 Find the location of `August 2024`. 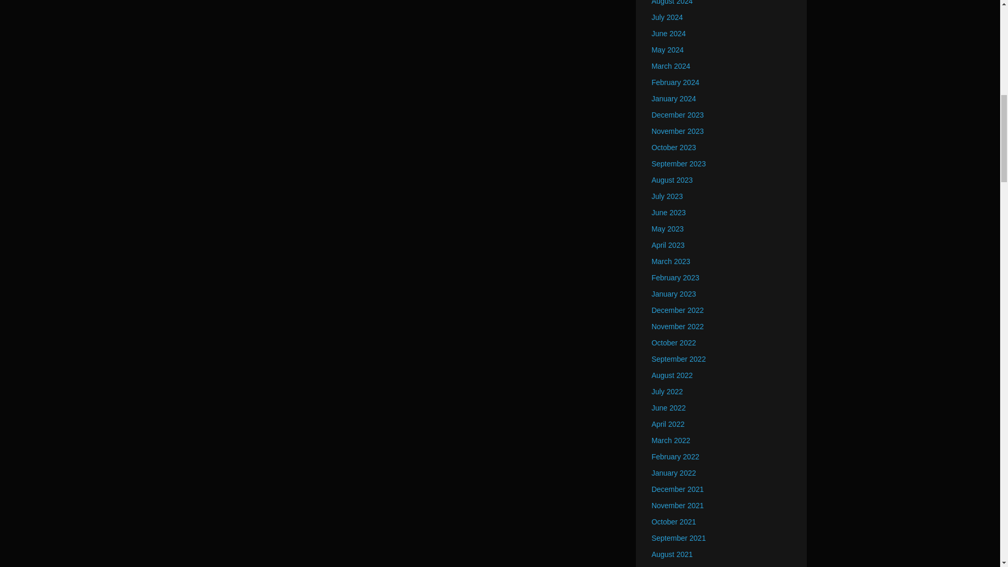

August 2024 is located at coordinates (672, 2).